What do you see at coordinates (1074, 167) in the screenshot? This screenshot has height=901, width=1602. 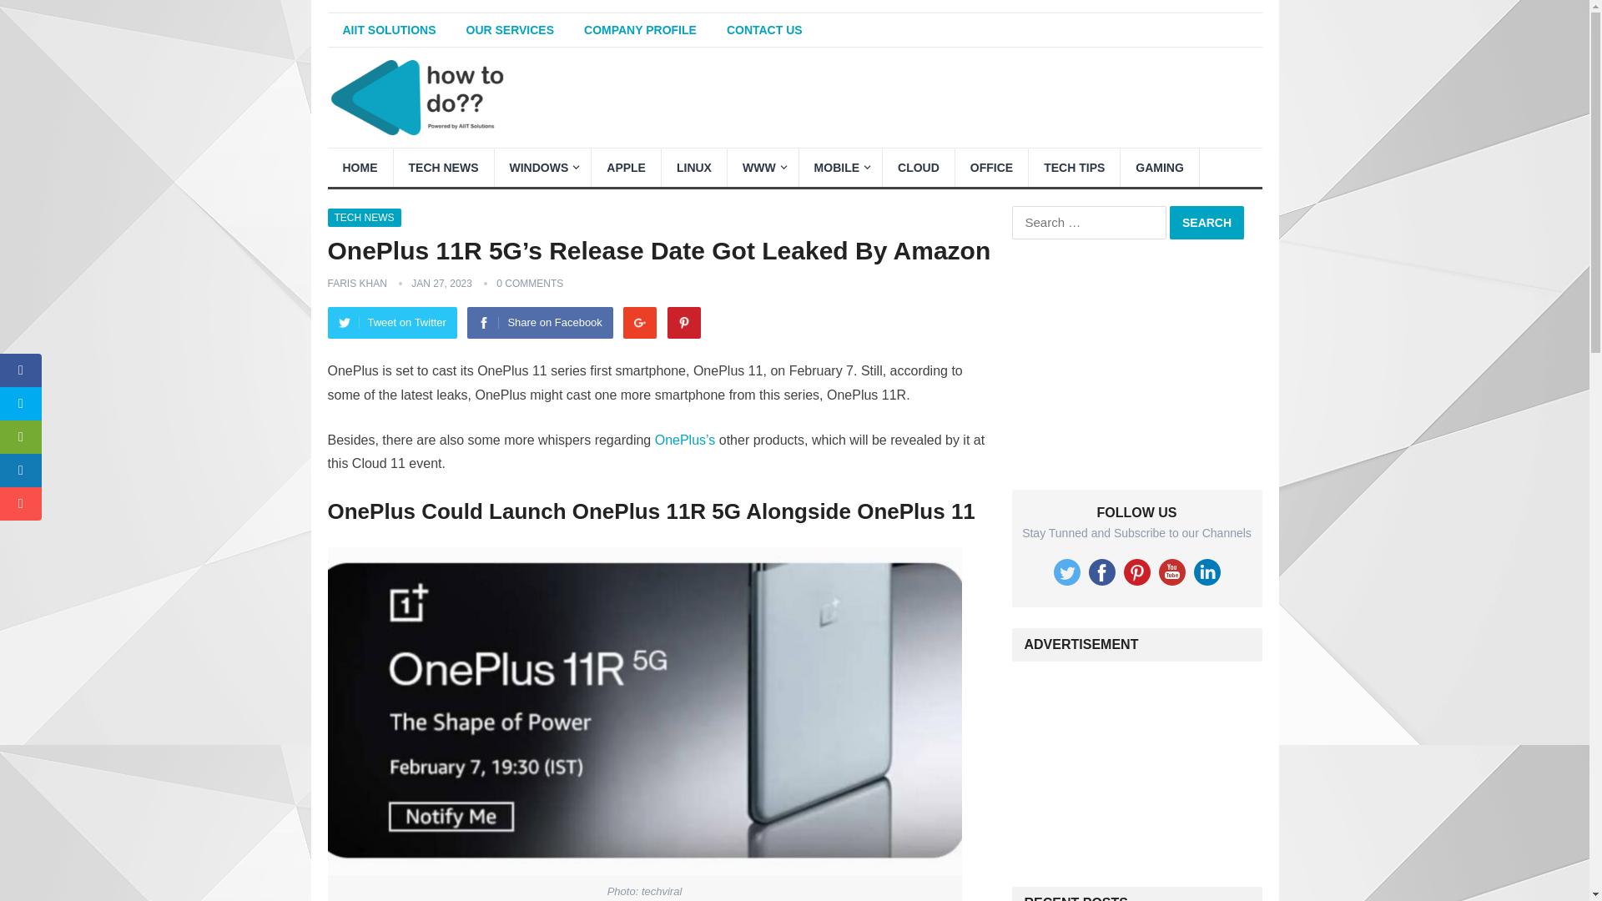 I see `TECH TIPS` at bounding box center [1074, 167].